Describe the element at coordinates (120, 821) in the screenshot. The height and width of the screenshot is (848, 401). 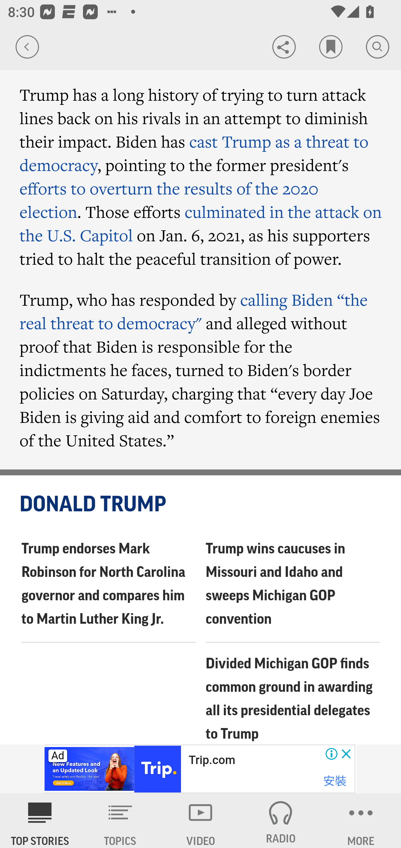
I see `TOPICS` at that location.